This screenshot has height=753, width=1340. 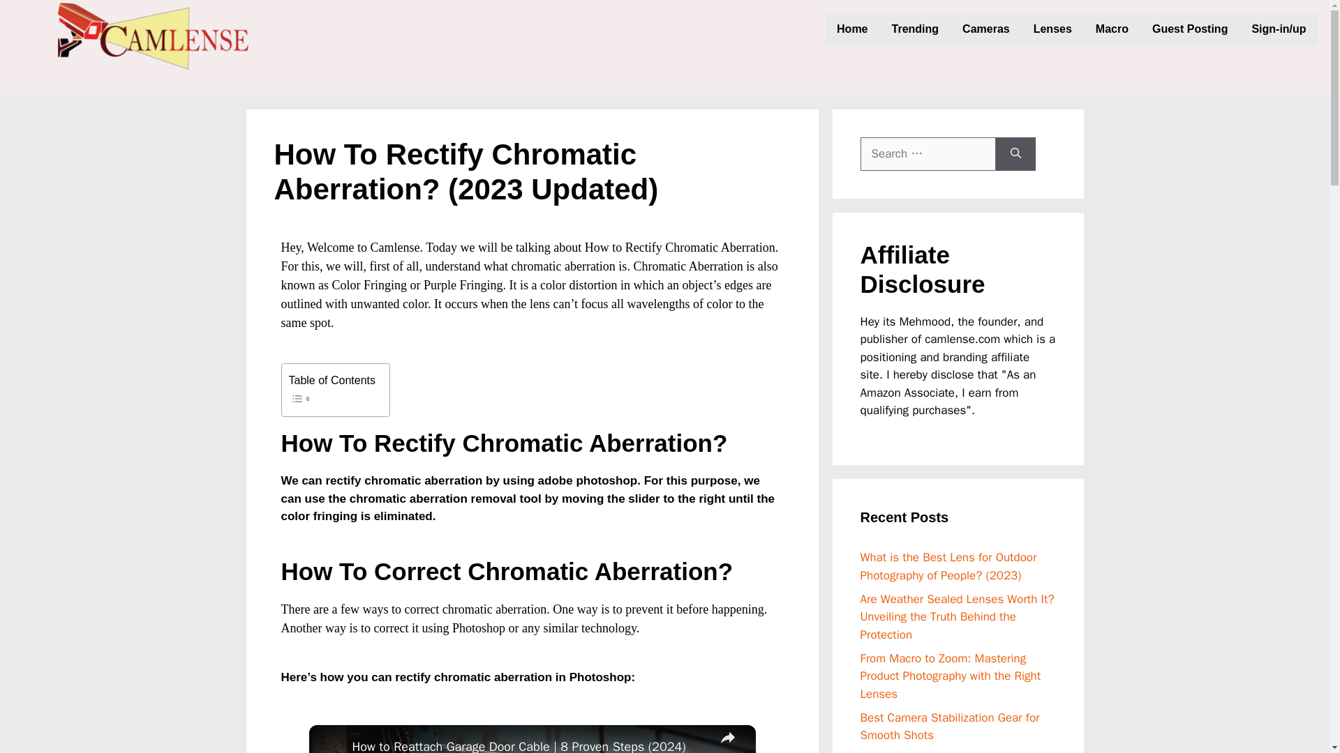 I want to click on Search for:, so click(x=928, y=153).